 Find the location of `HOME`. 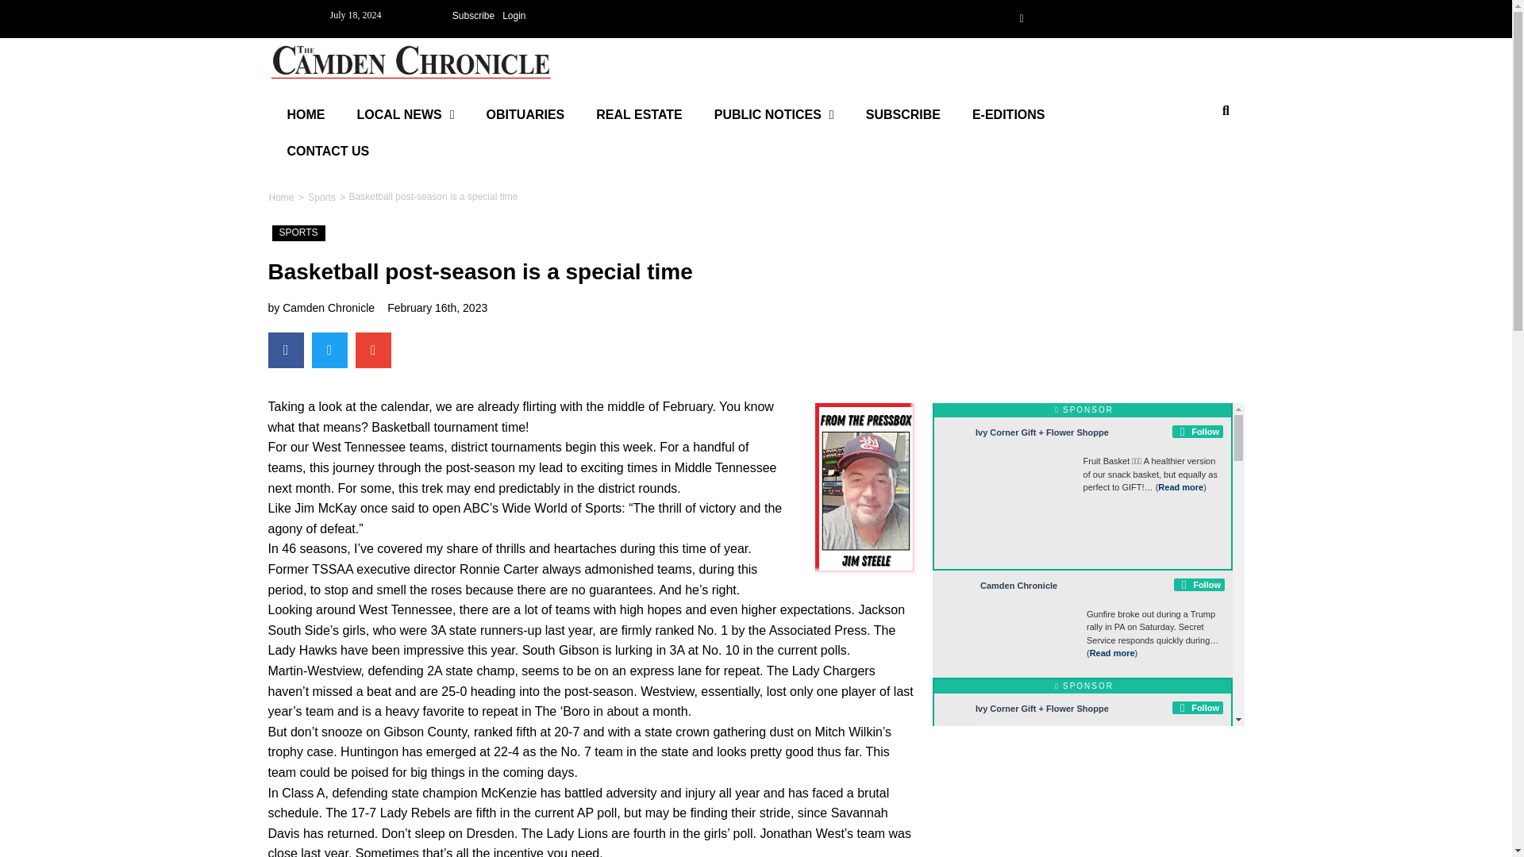

HOME is located at coordinates (306, 115).